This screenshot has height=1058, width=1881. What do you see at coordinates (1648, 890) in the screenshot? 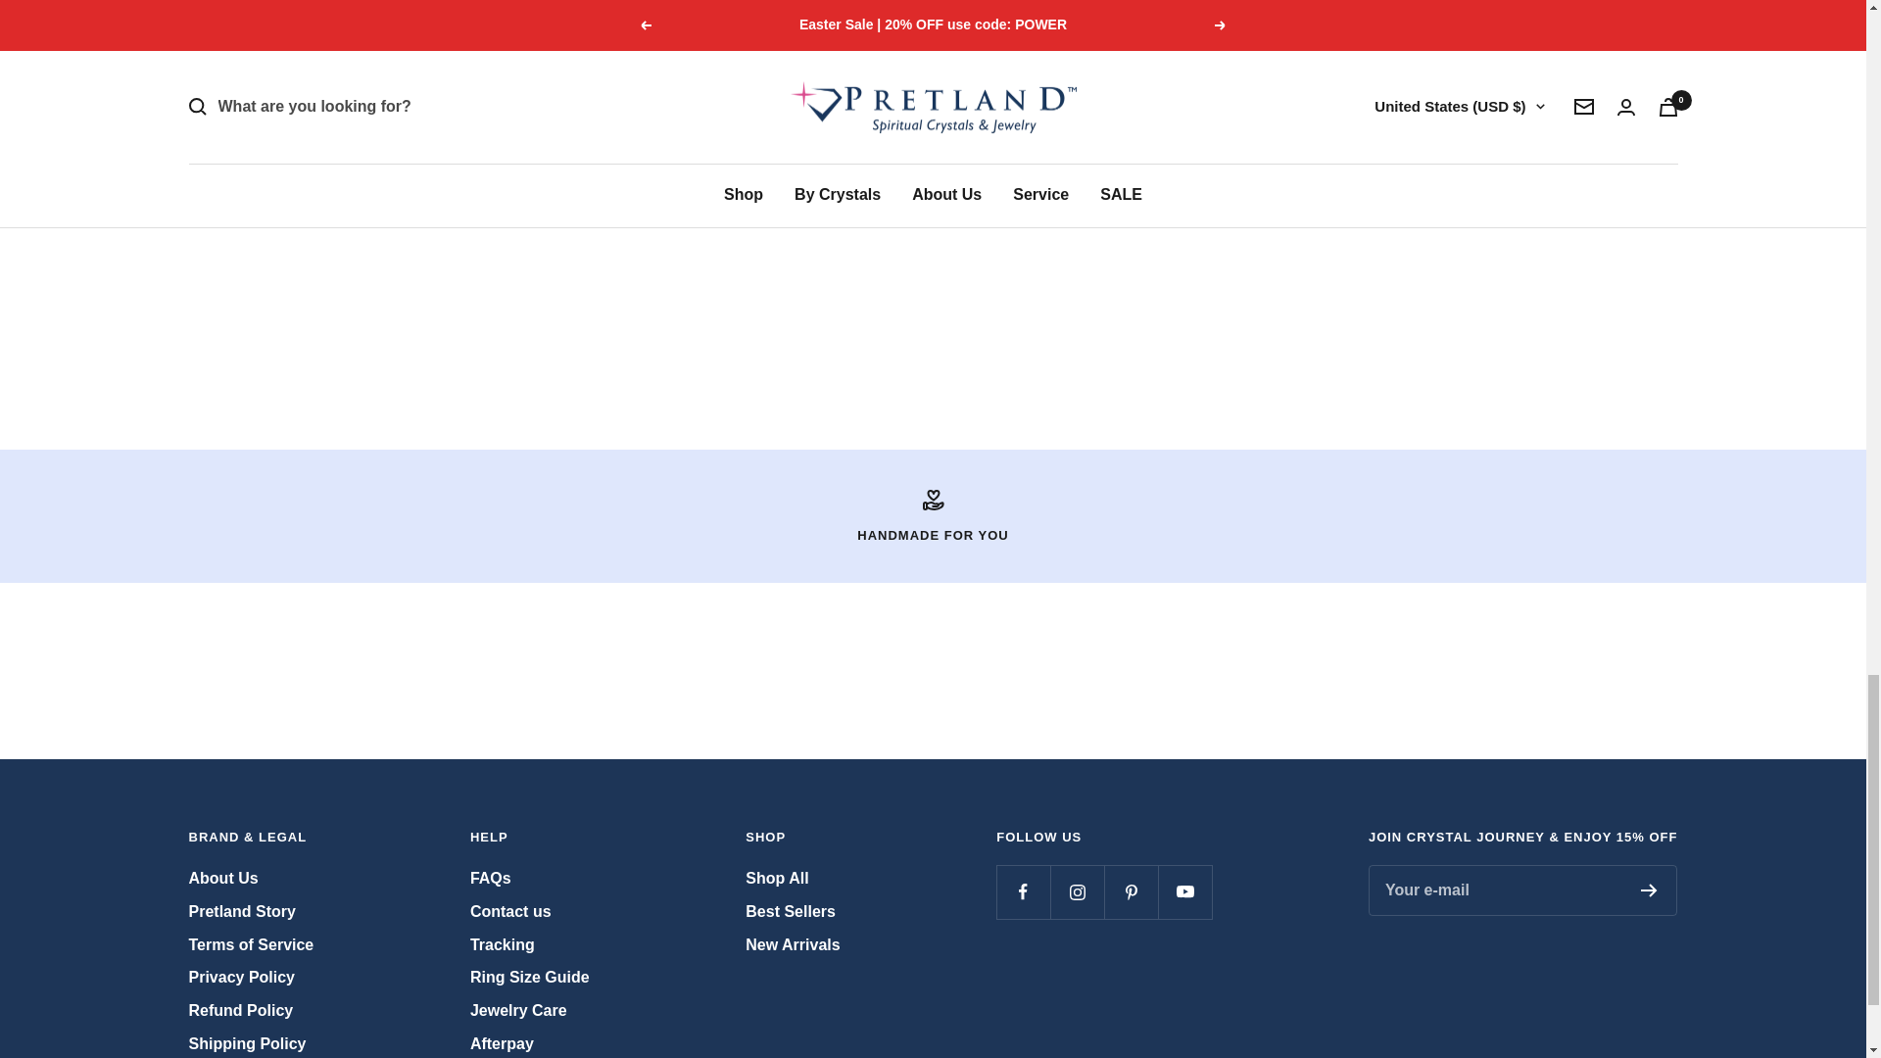
I see `Register` at bounding box center [1648, 890].